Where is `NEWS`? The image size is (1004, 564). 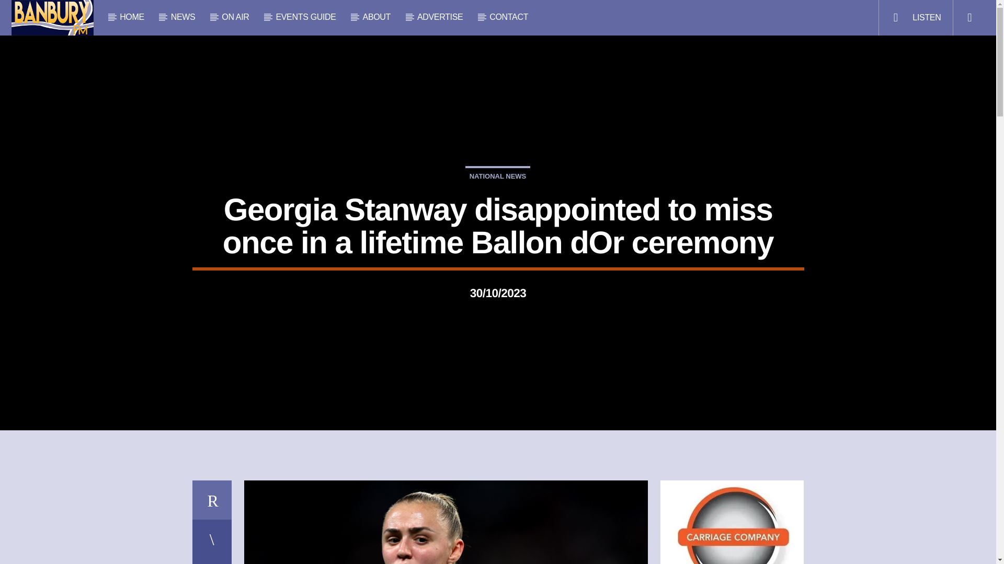 NEWS is located at coordinates (182, 17).